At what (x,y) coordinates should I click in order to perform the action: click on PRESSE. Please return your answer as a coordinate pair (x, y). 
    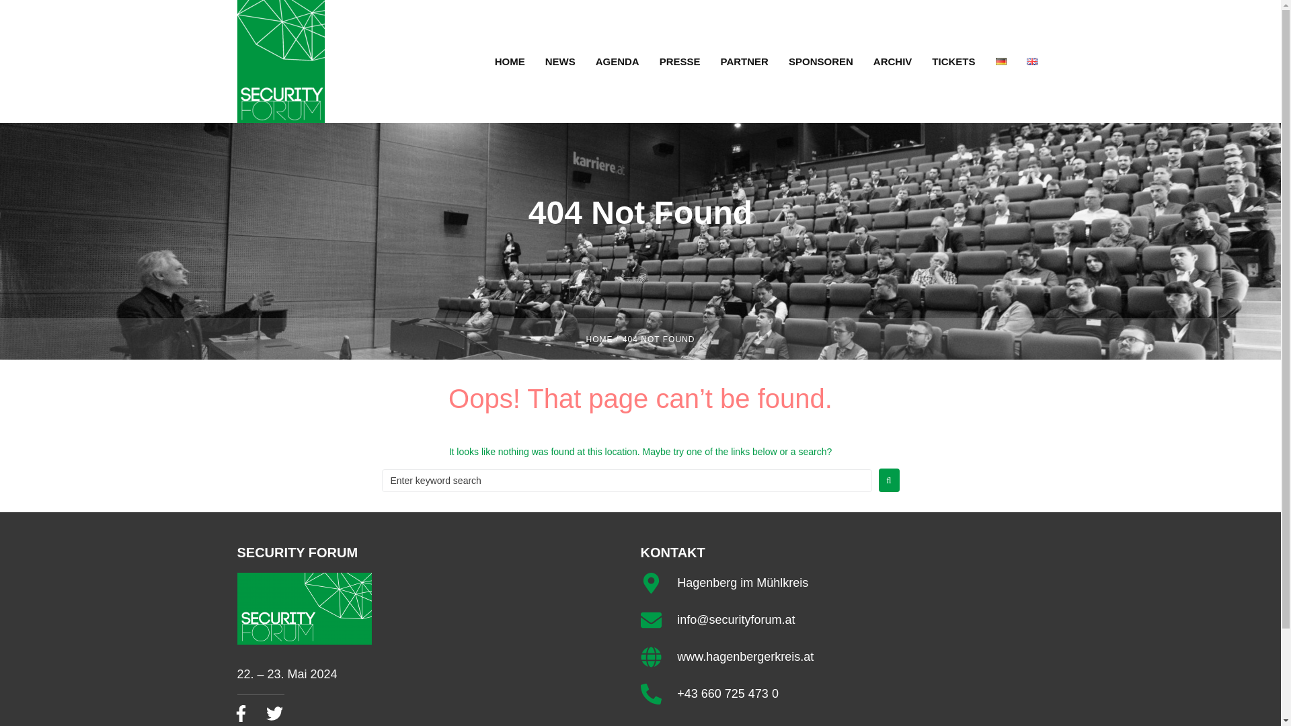
    Looking at the image, I should click on (680, 61).